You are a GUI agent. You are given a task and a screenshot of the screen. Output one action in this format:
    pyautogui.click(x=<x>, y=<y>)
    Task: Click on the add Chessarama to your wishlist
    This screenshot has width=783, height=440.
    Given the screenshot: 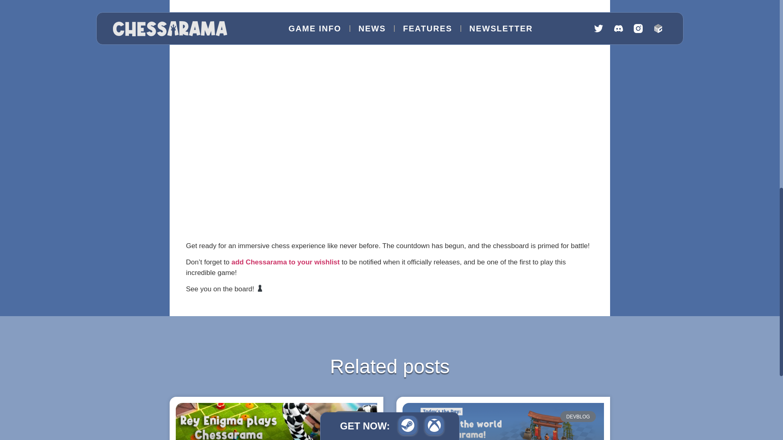 What is the action you would take?
    pyautogui.click(x=285, y=262)
    